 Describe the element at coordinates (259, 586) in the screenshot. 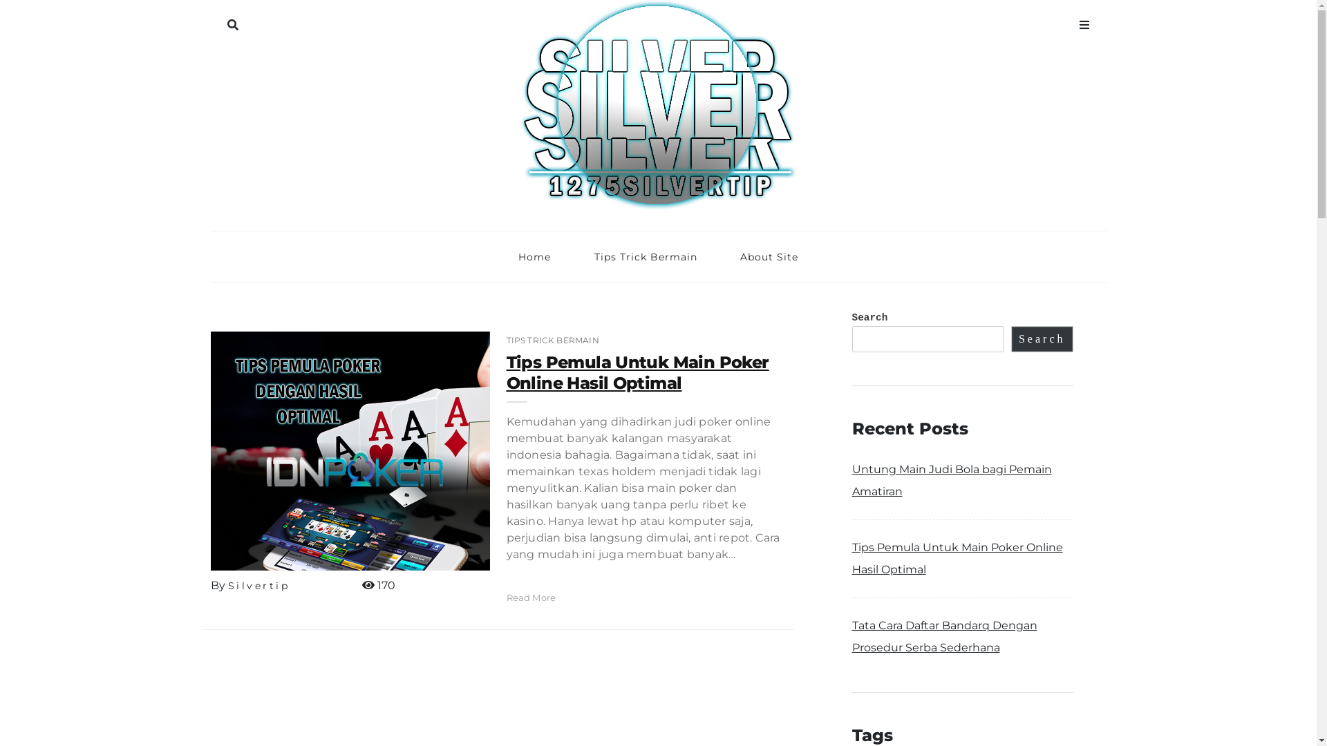

I see `Silvertip` at that location.